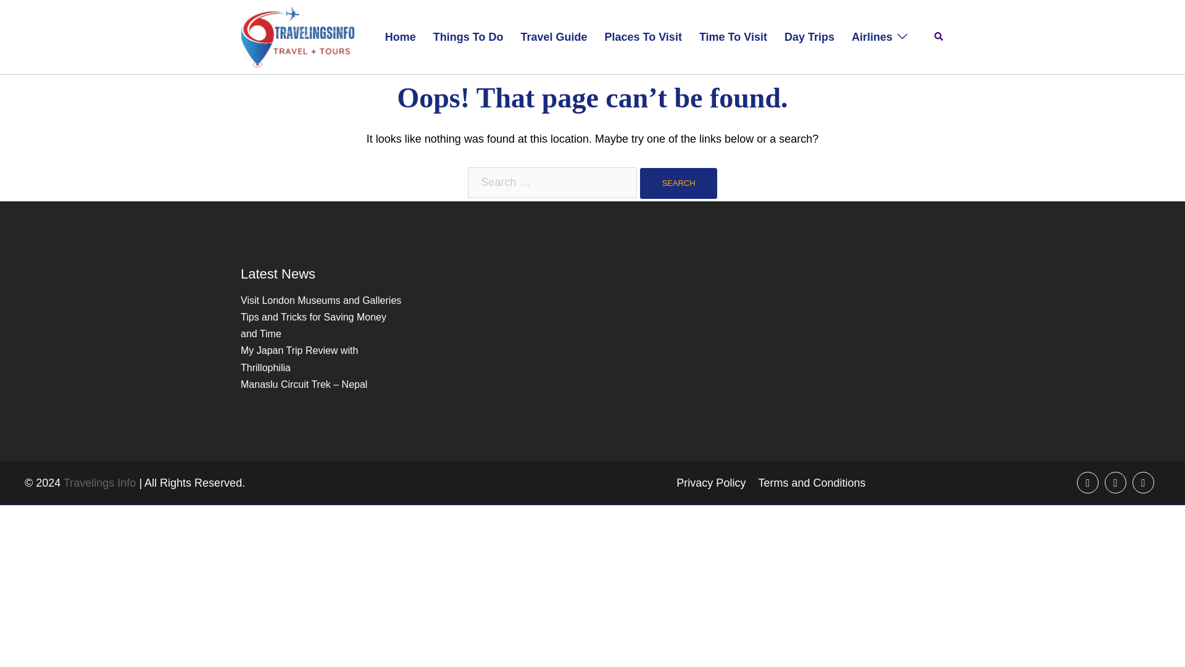 The height and width of the screenshot is (667, 1185). What do you see at coordinates (733, 37) in the screenshot?
I see `Time To Visit` at bounding box center [733, 37].